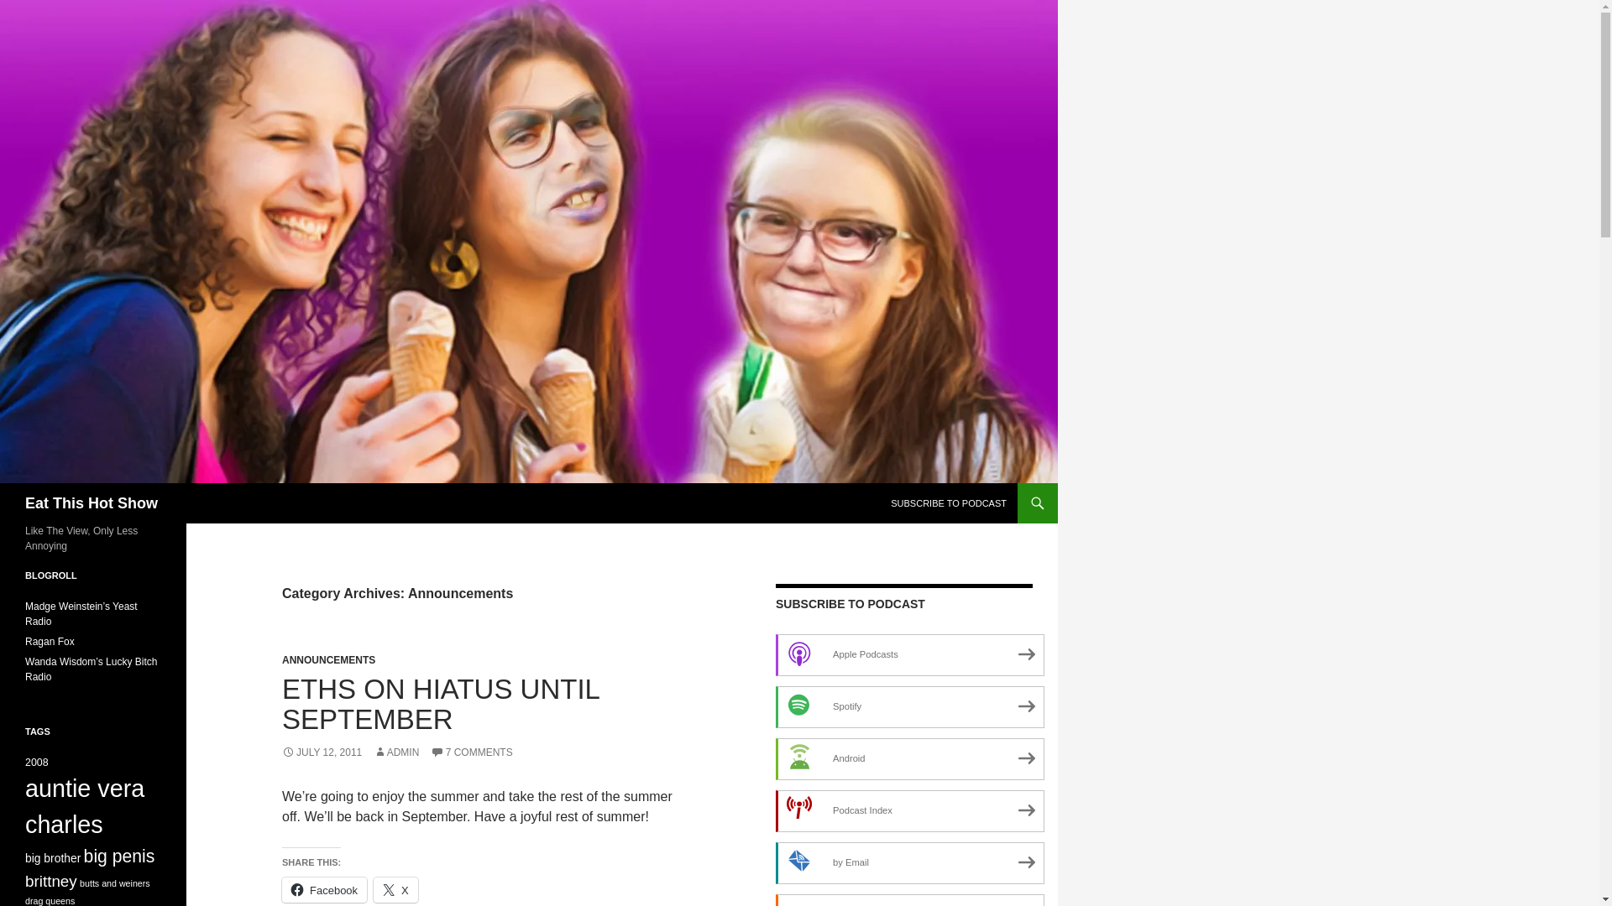 The image size is (1612, 906). I want to click on 7 COMMENTS, so click(471, 752).